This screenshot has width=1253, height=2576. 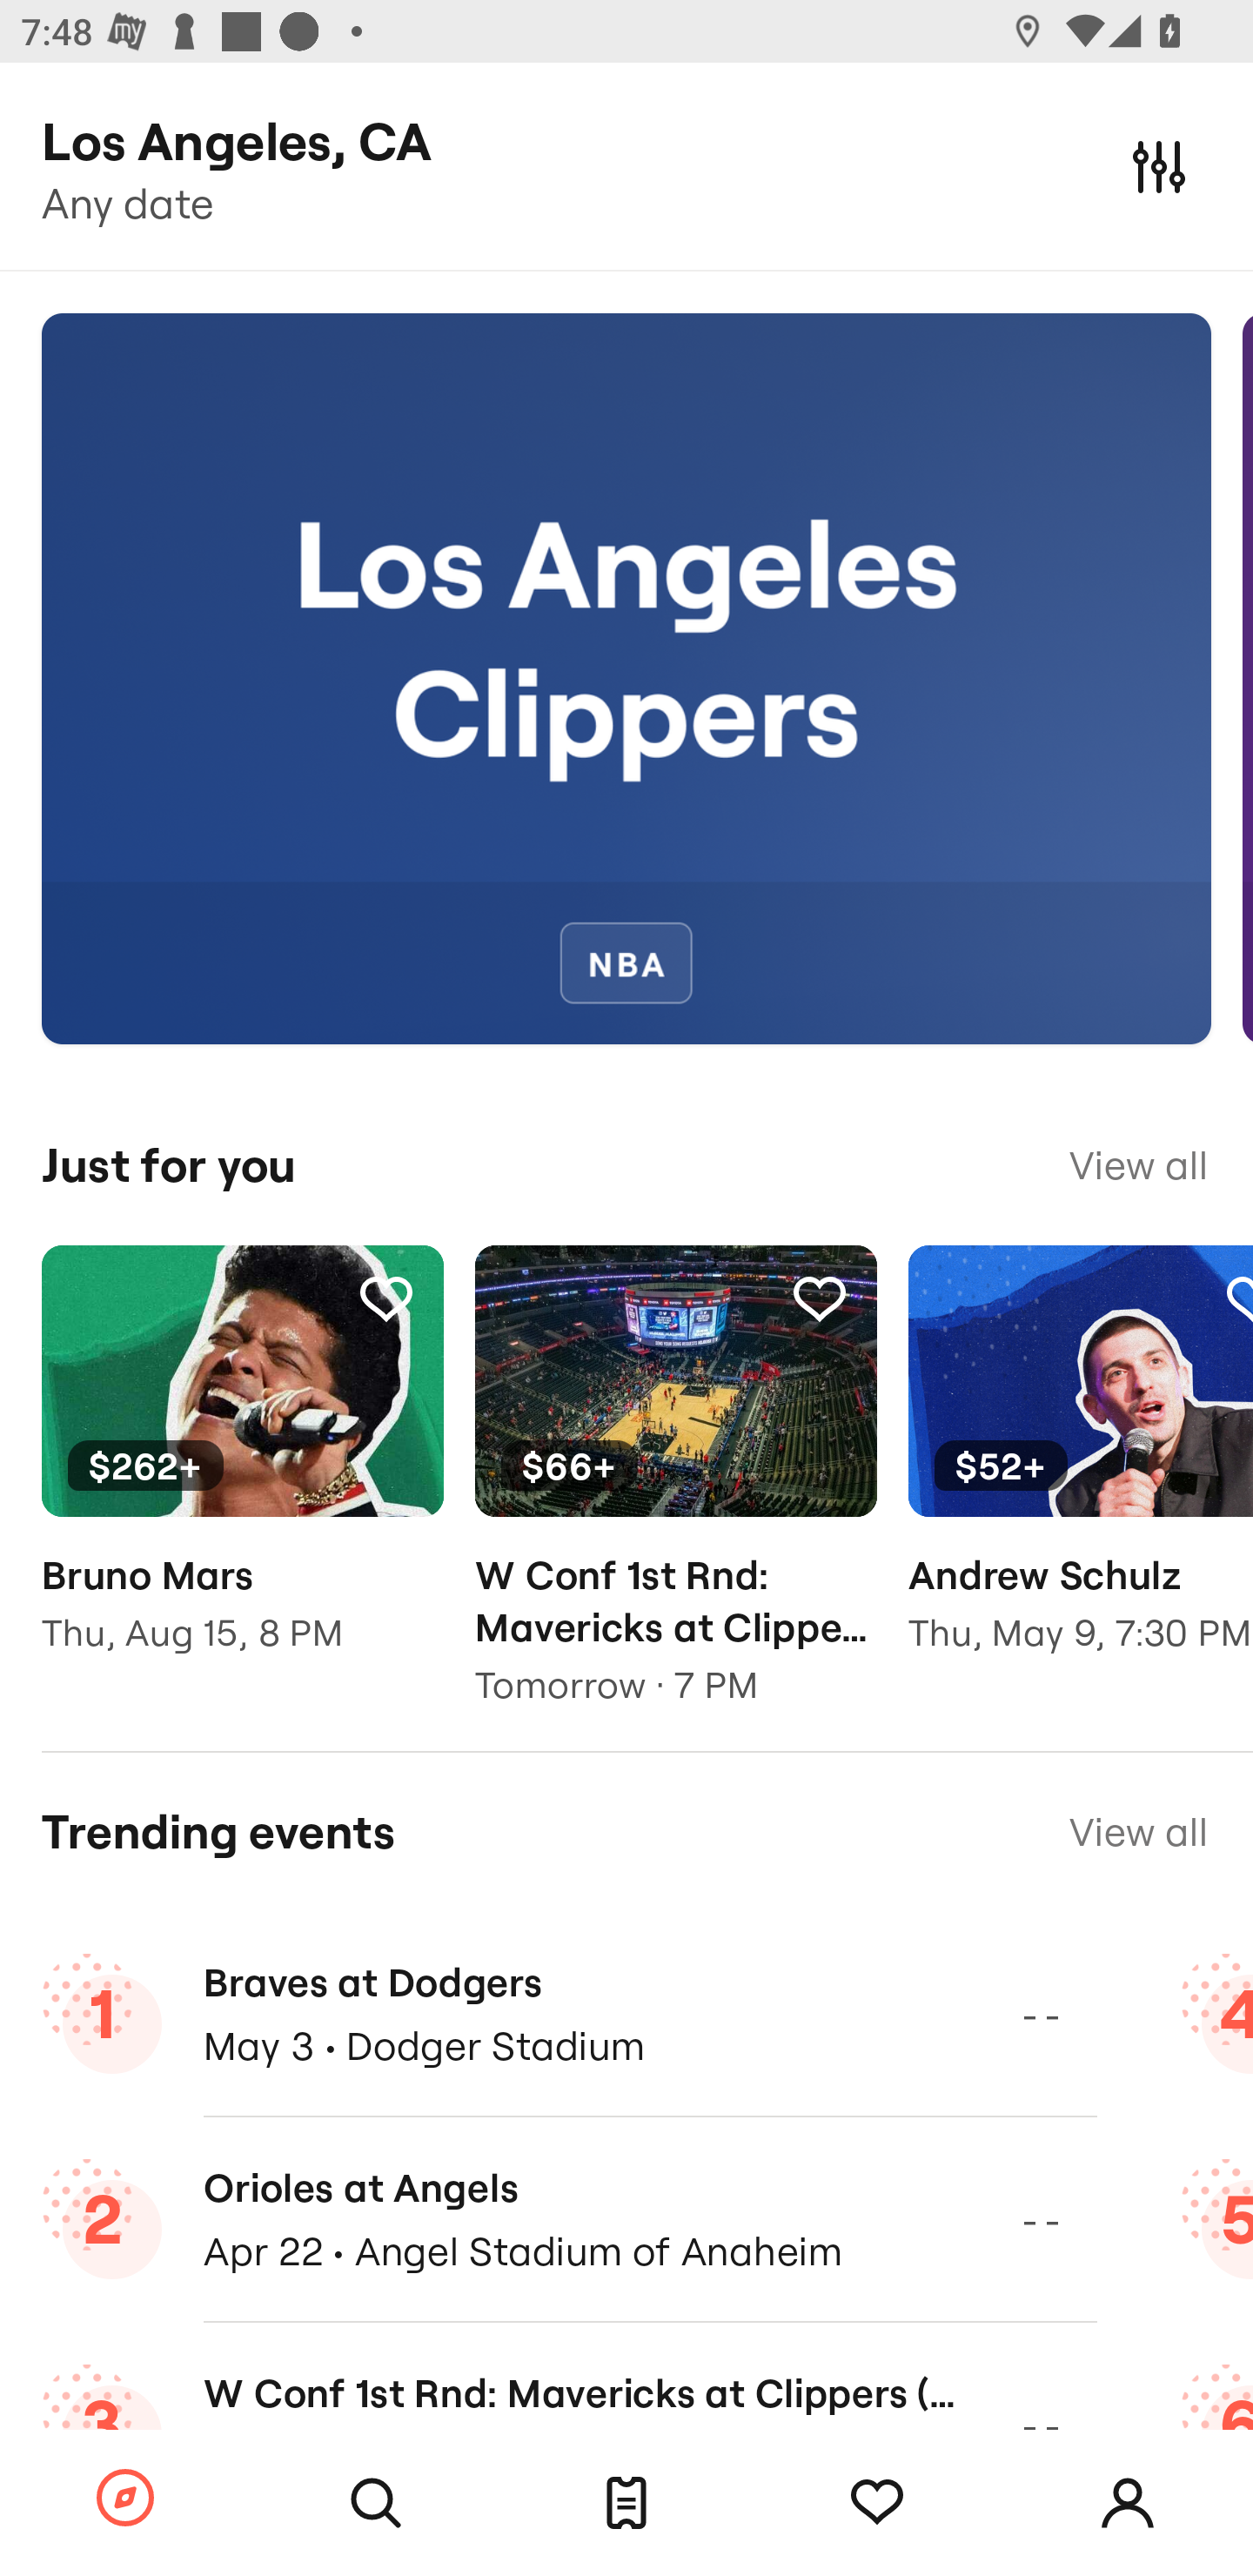 I want to click on Tracking $262+ Bruno Mars Thu, Aug 15, 8 PM, so click(x=242, y=1471).